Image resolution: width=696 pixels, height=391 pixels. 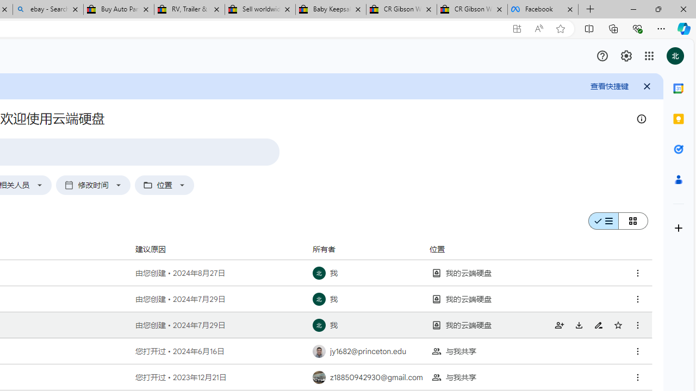 I want to click on Tasks, so click(x=679, y=149).